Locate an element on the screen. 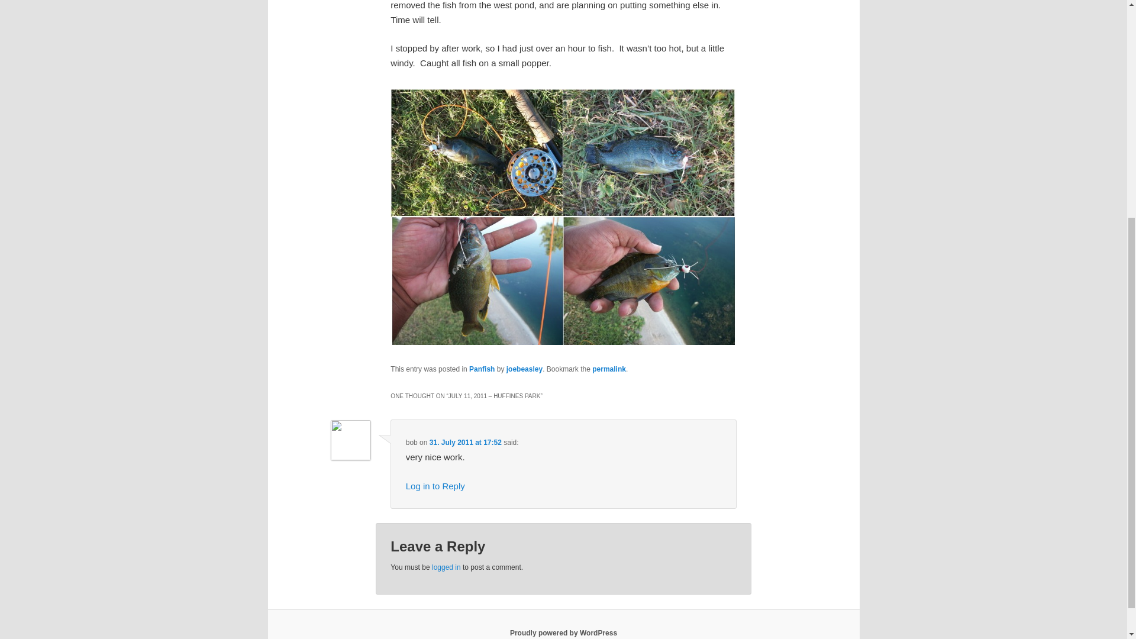 The image size is (1136, 639). joebeasley is located at coordinates (524, 369).